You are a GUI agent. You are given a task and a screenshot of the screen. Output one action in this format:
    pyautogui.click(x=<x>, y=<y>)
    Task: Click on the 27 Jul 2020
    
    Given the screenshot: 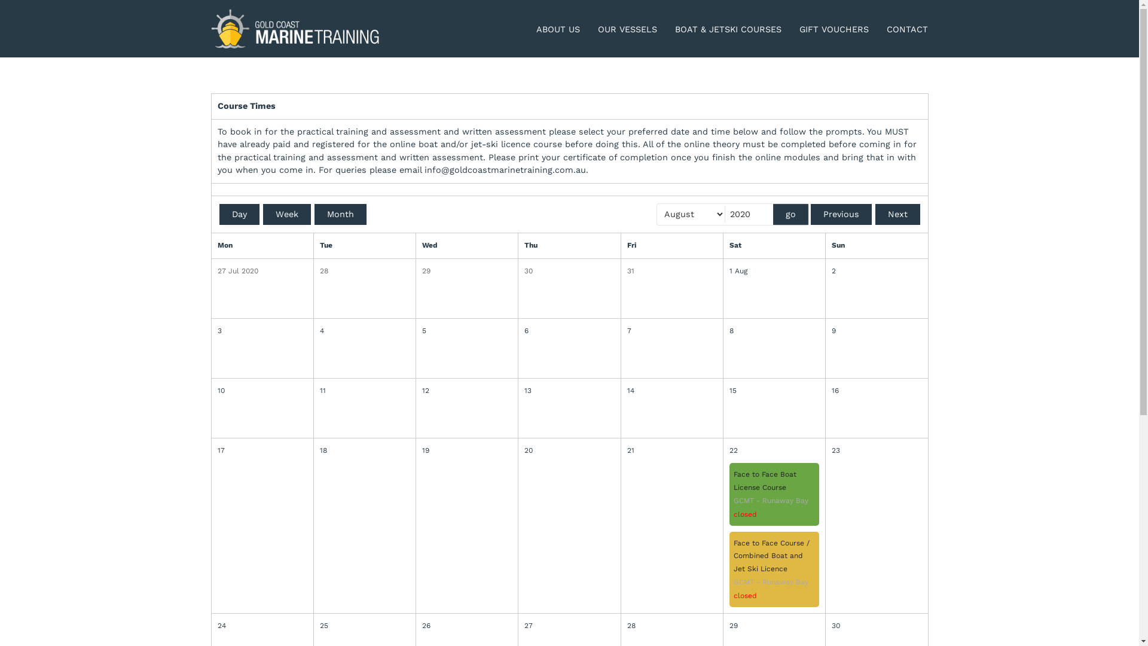 What is the action you would take?
    pyautogui.click(x=262, y=272)
    